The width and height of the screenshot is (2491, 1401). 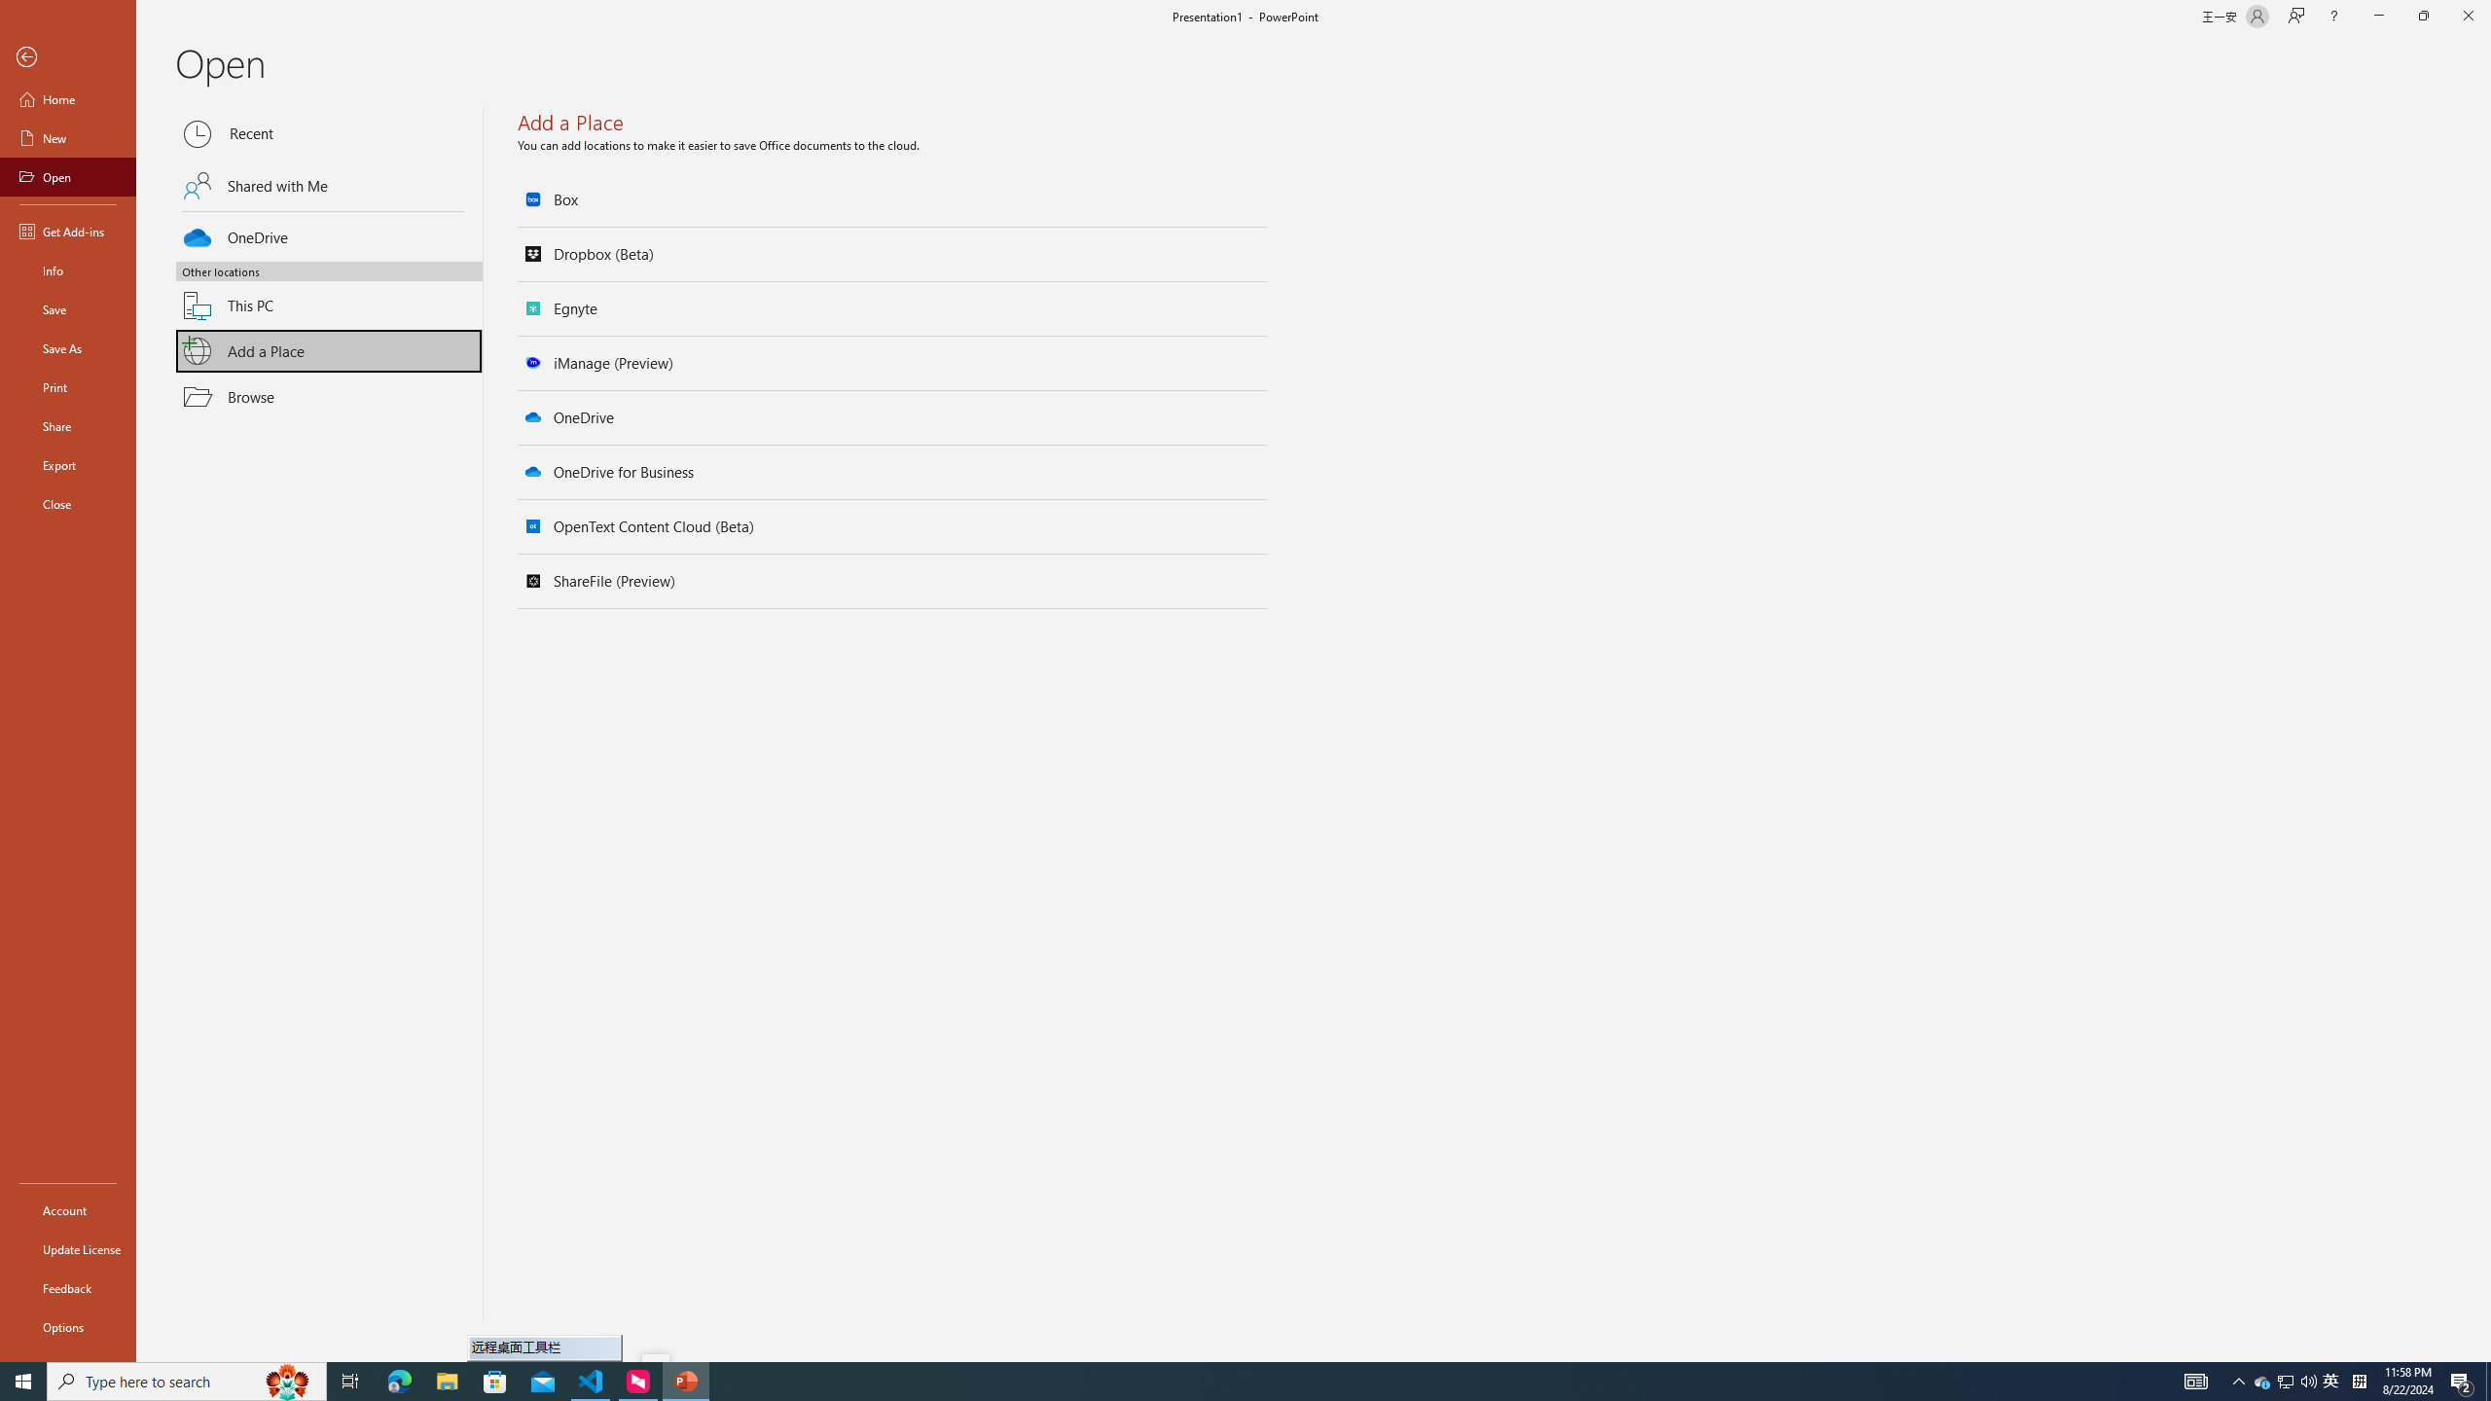 I want to click on Print, so click(x=68, y=386).